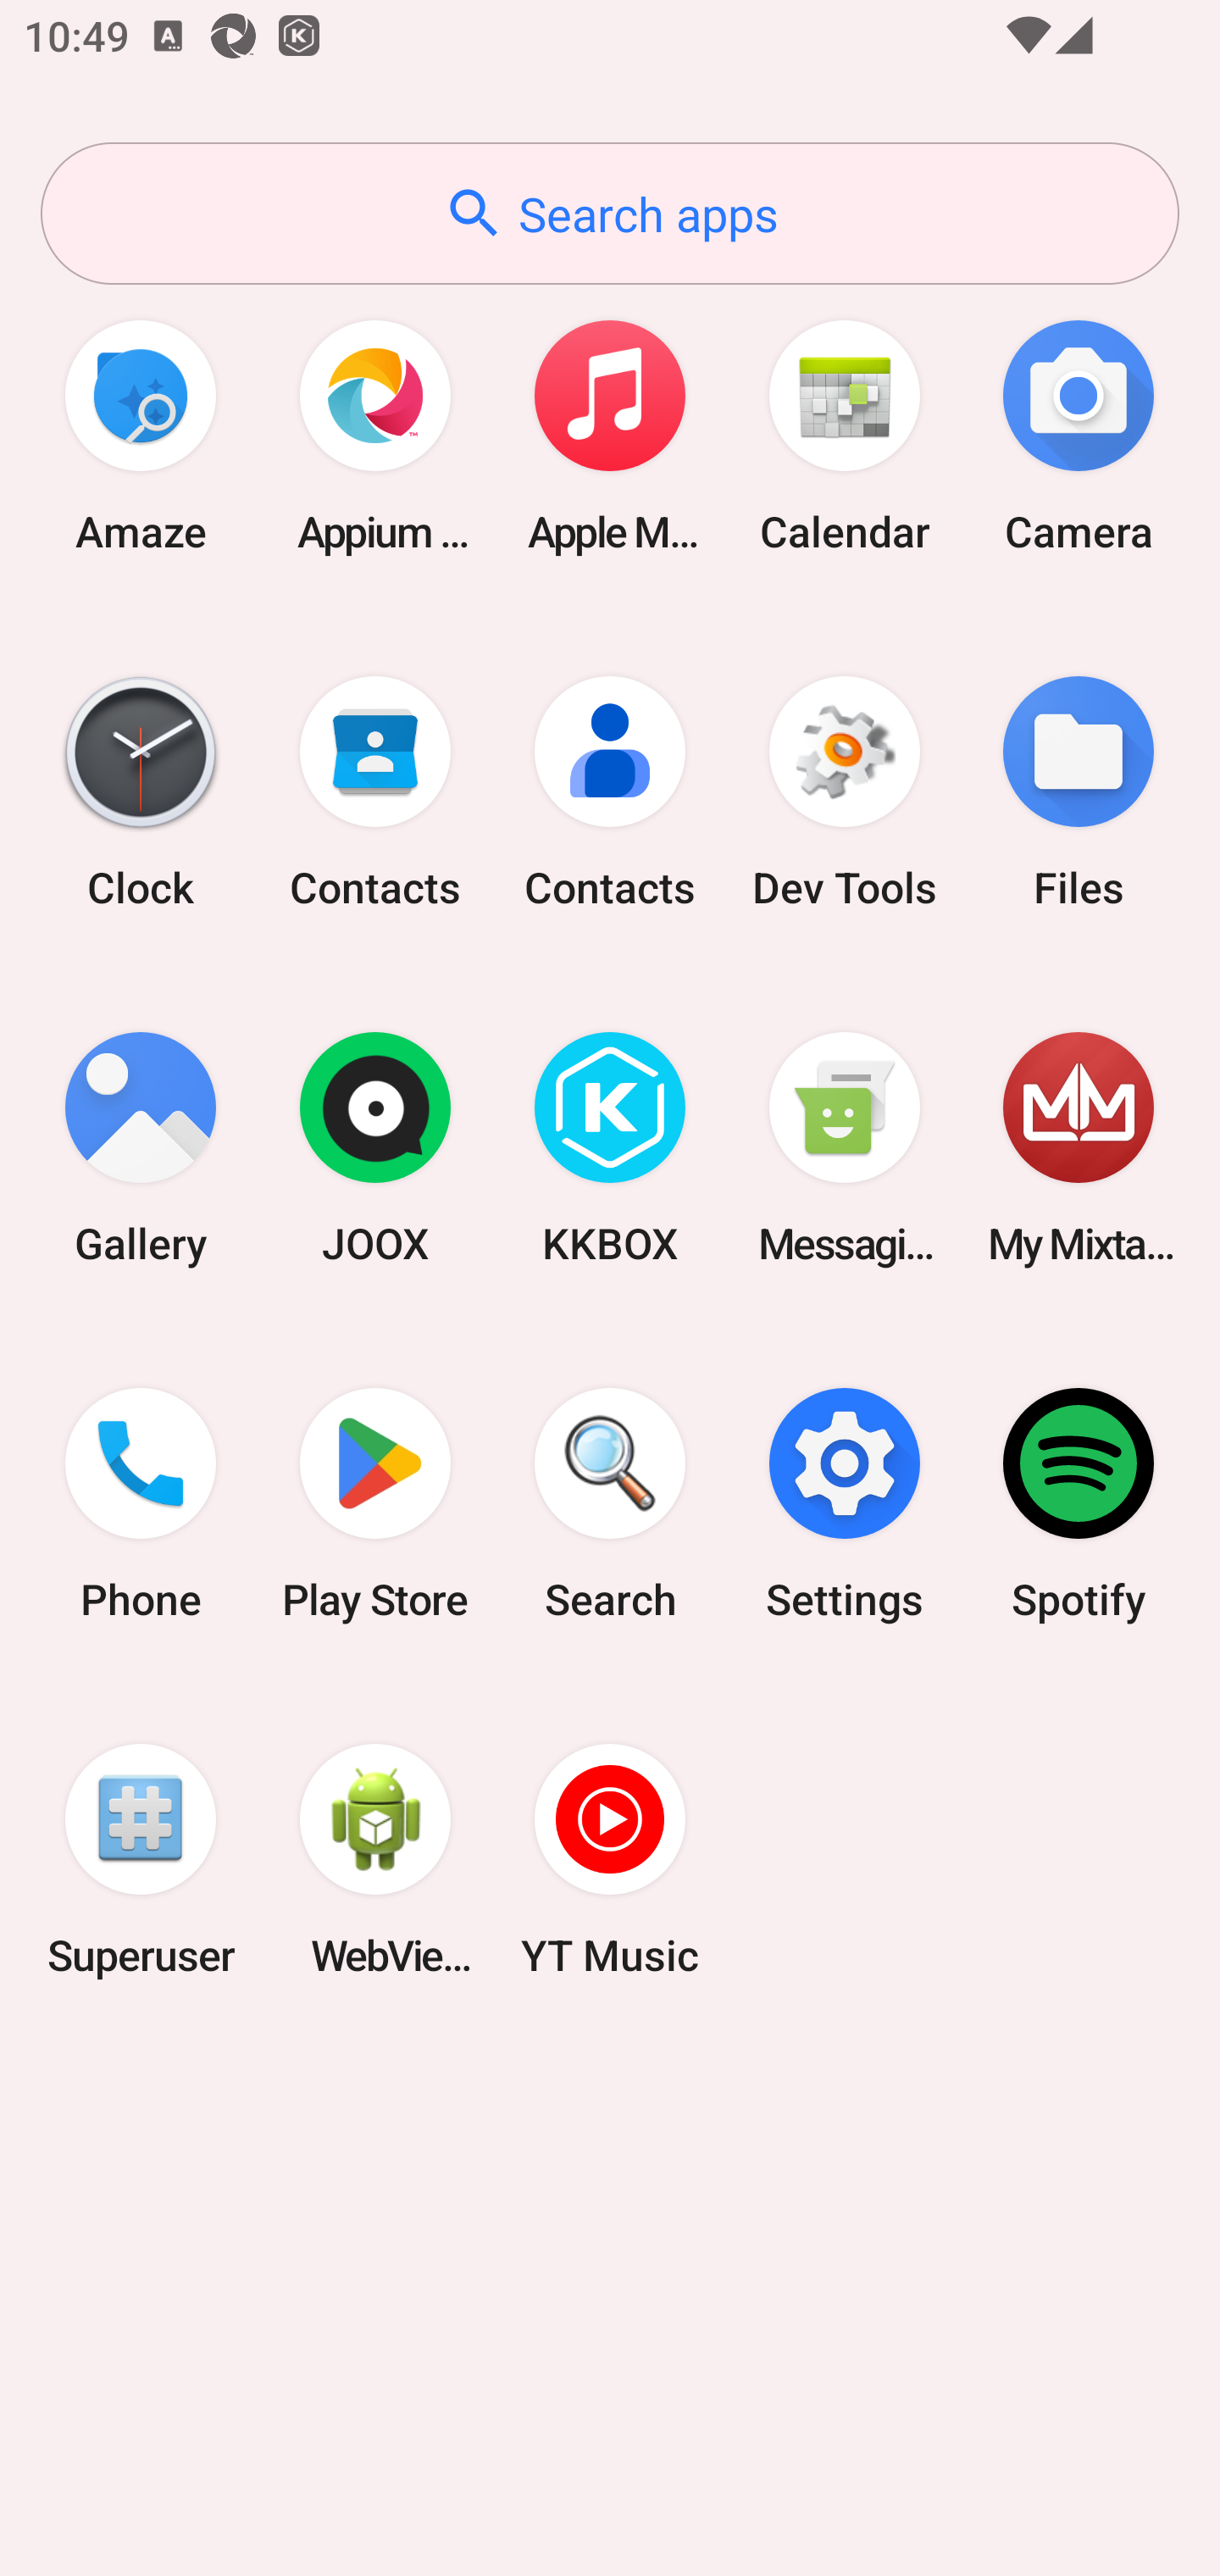 The width and height of the screenshot is (1220, 2576). What do you see at coordinates (141, 791) in the screenshot?
I see `Clock` at bounding box center [141, 791].